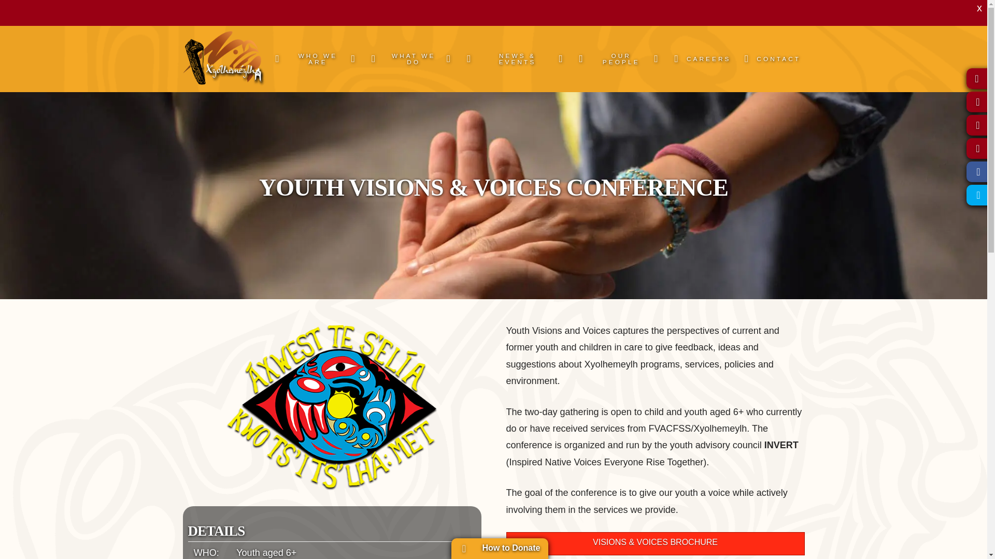 This screenshot has width=995, height=559. Describe the element at coordinates (499, 549) in the screenshot. I see `How to Donate` at that location.